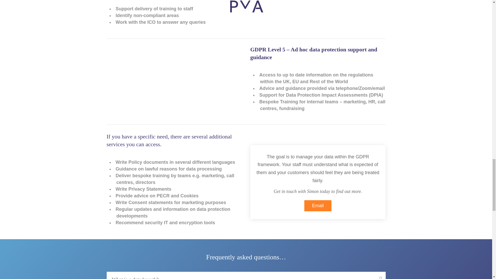  What do you see at coordinates (318, 206) in the screenshot?
I see `Email` at bounding box center [318, 206].